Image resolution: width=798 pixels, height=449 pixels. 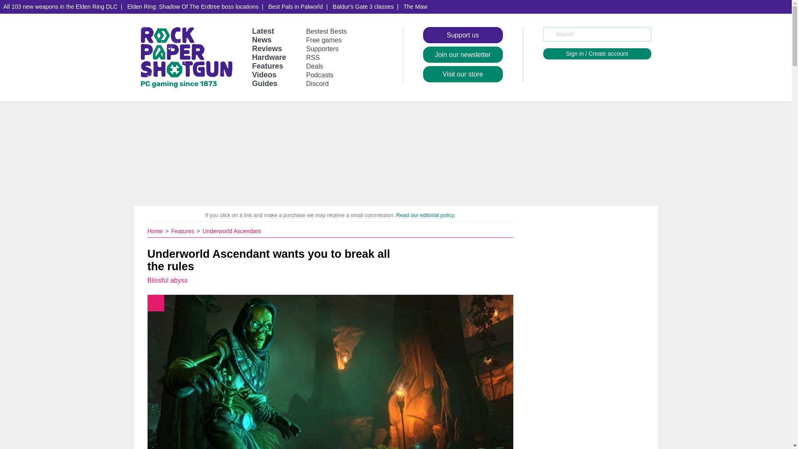 I want to click on Discord, so click(x=318, y=84).